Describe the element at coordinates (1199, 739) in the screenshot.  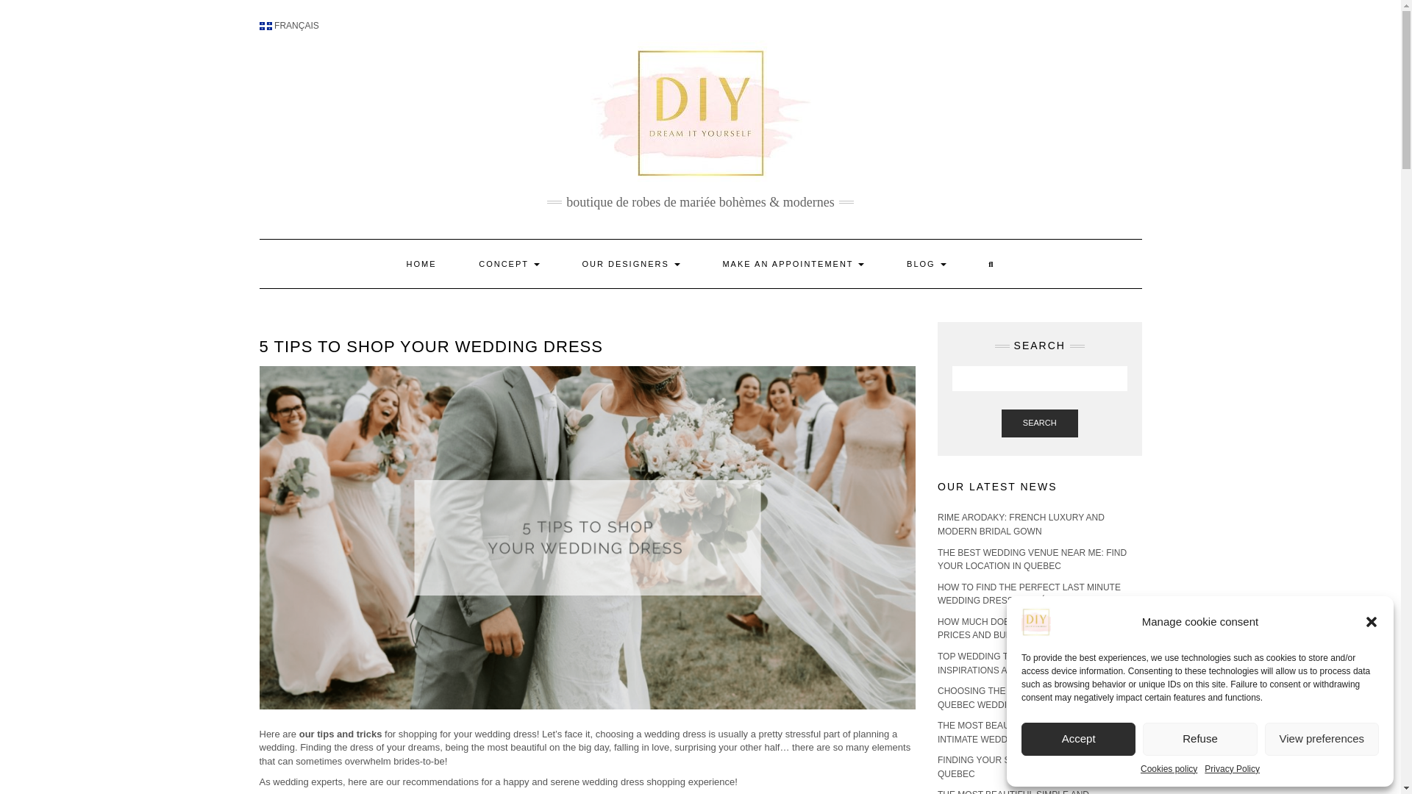
I see `Refuse` at that location.